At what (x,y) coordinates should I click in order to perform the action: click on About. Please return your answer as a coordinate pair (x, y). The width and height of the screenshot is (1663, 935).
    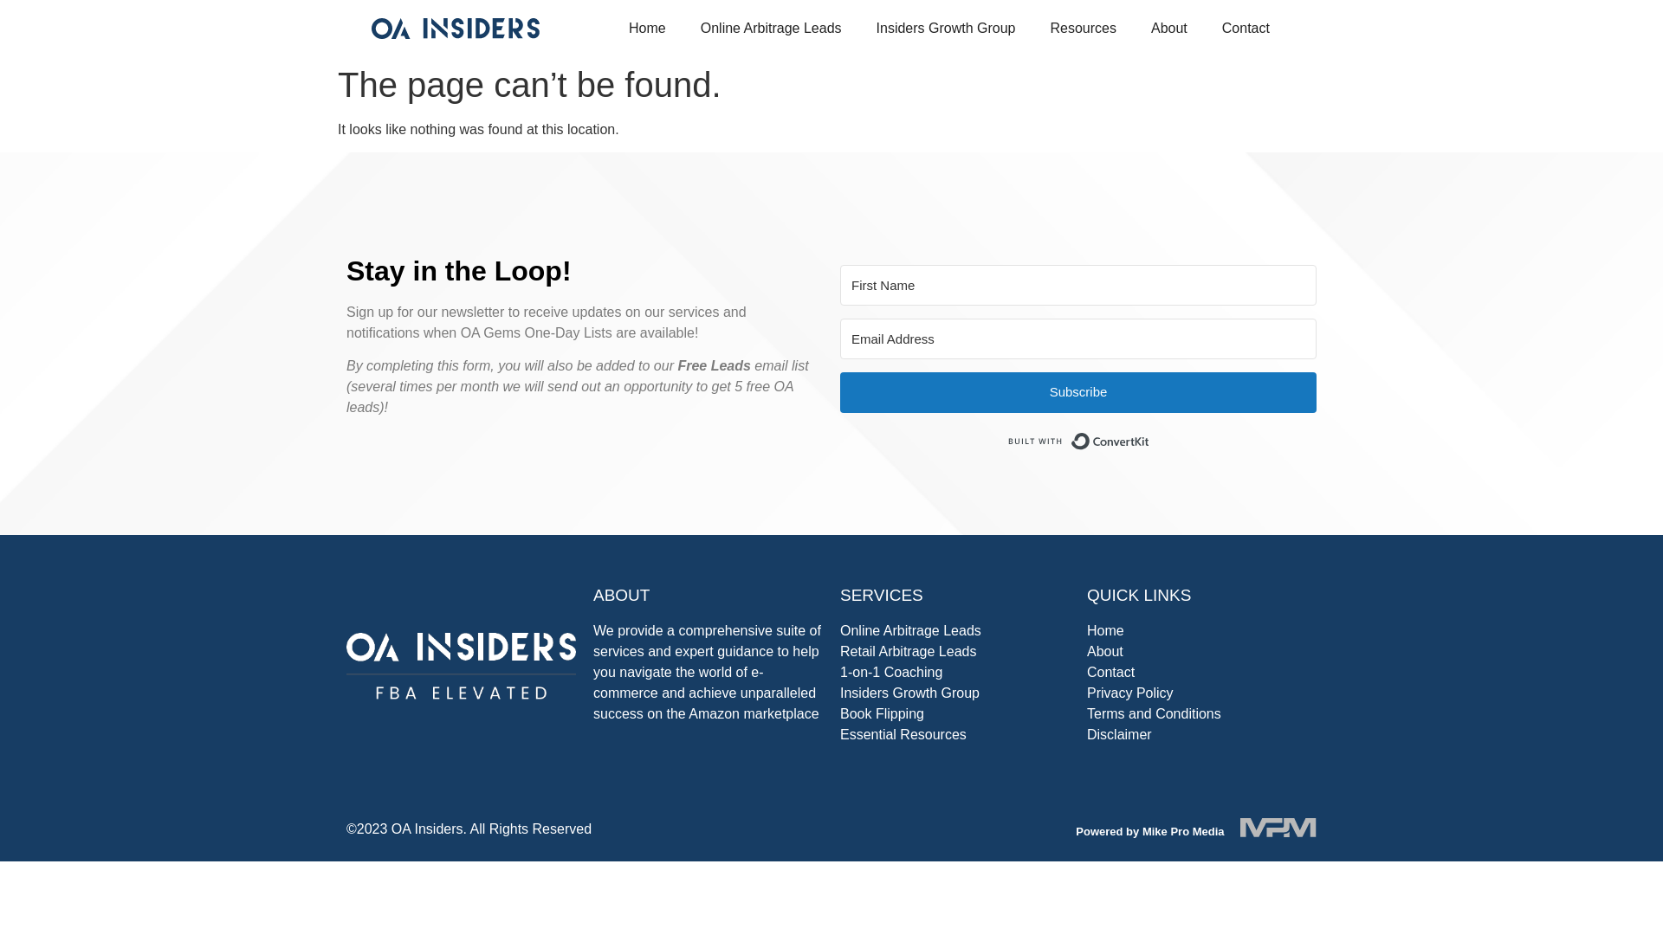
    Looking at the image, I should click on (1105, 651).